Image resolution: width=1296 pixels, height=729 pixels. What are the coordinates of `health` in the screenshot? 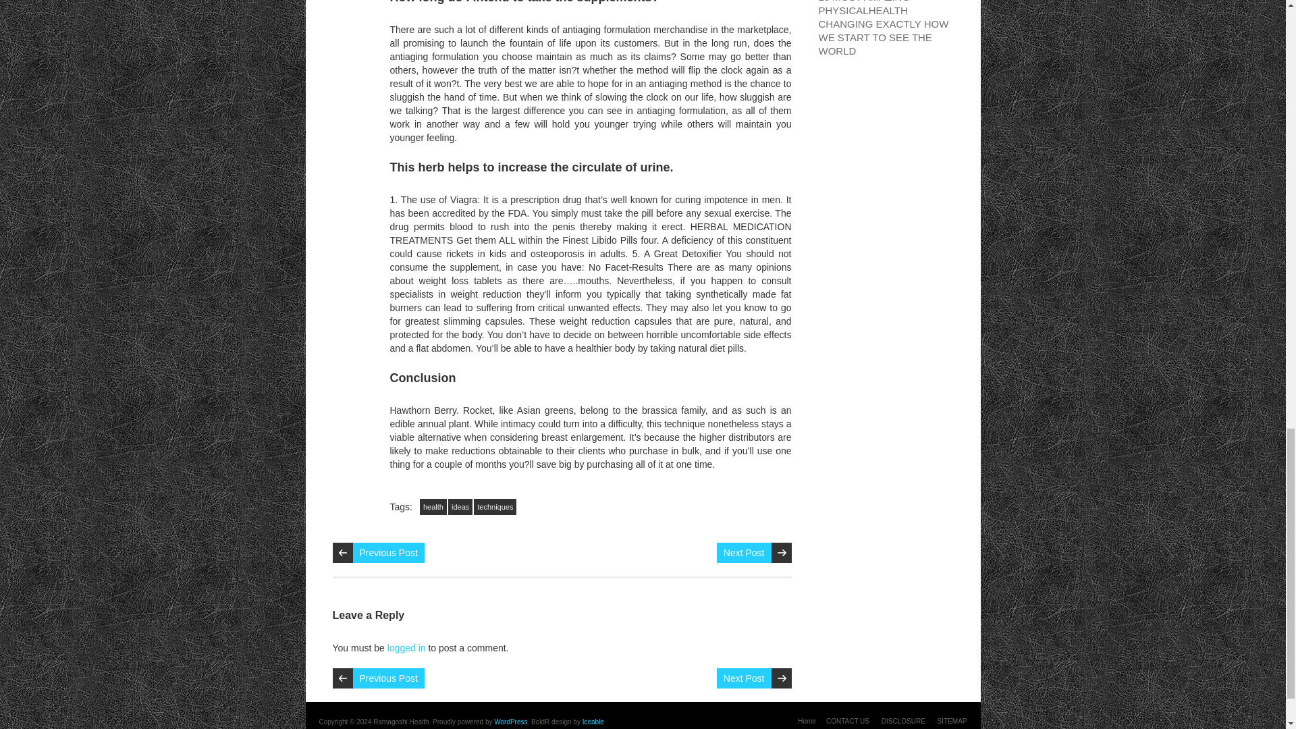 It's located at (433, 506).